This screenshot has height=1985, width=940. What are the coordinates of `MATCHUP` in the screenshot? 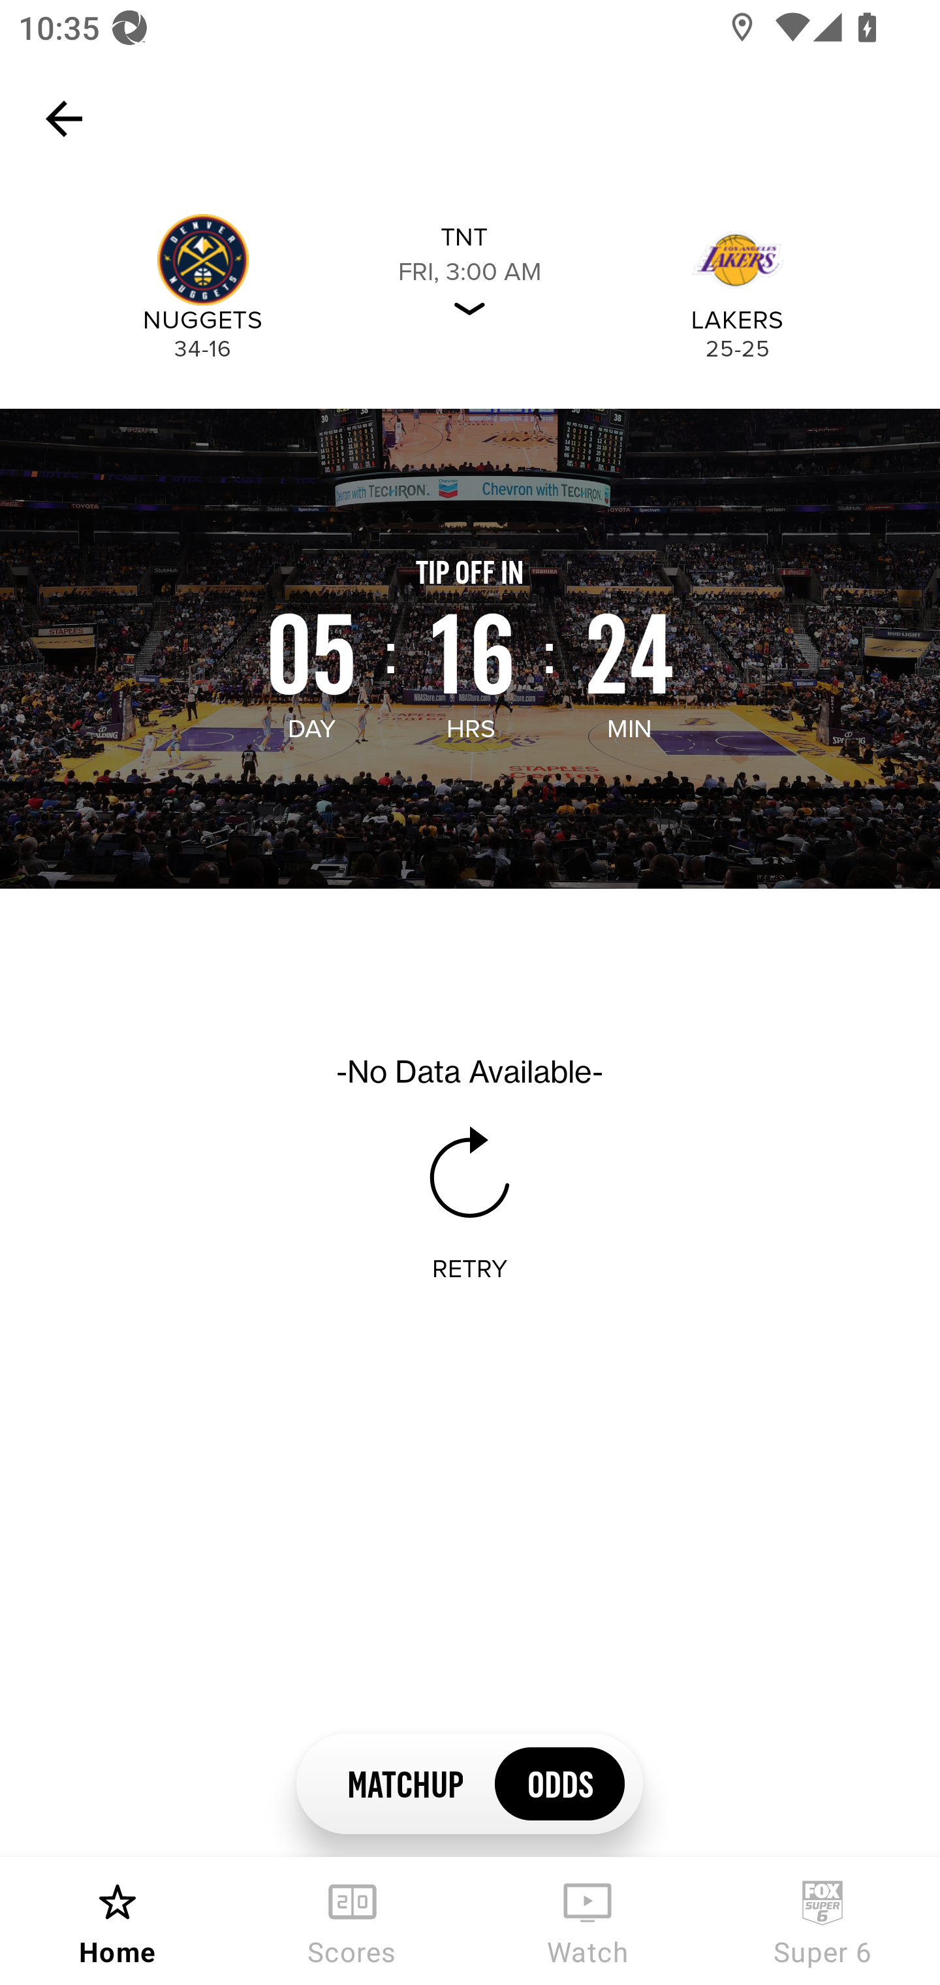 It's located at (405, 1783).